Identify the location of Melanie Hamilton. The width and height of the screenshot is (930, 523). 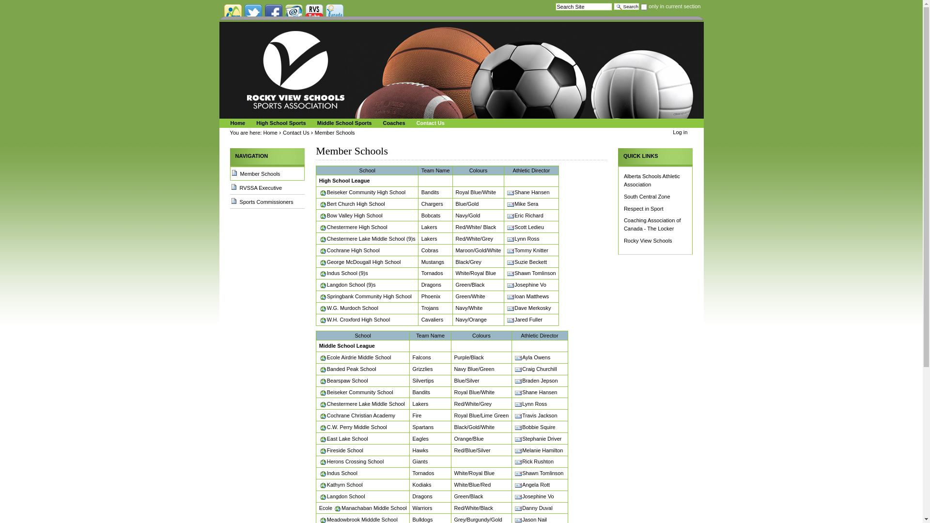
(539, 450).